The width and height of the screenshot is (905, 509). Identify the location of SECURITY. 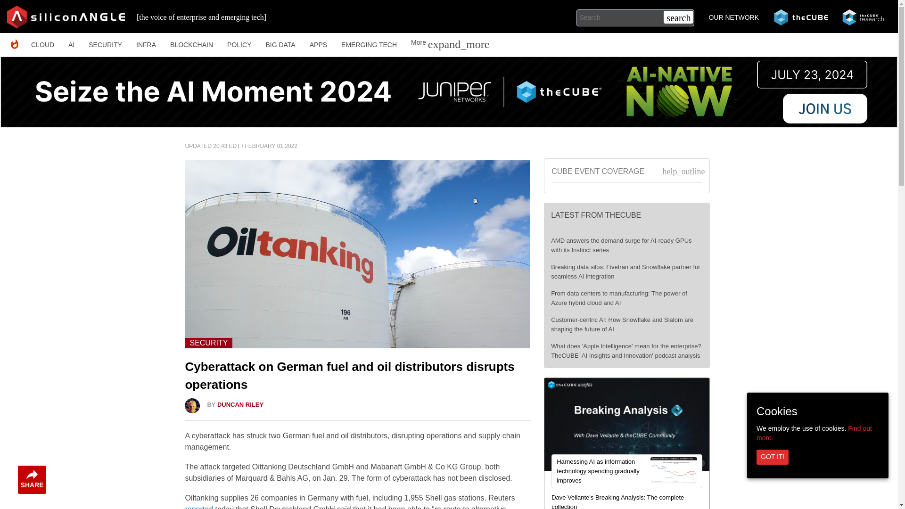
(105, 44).